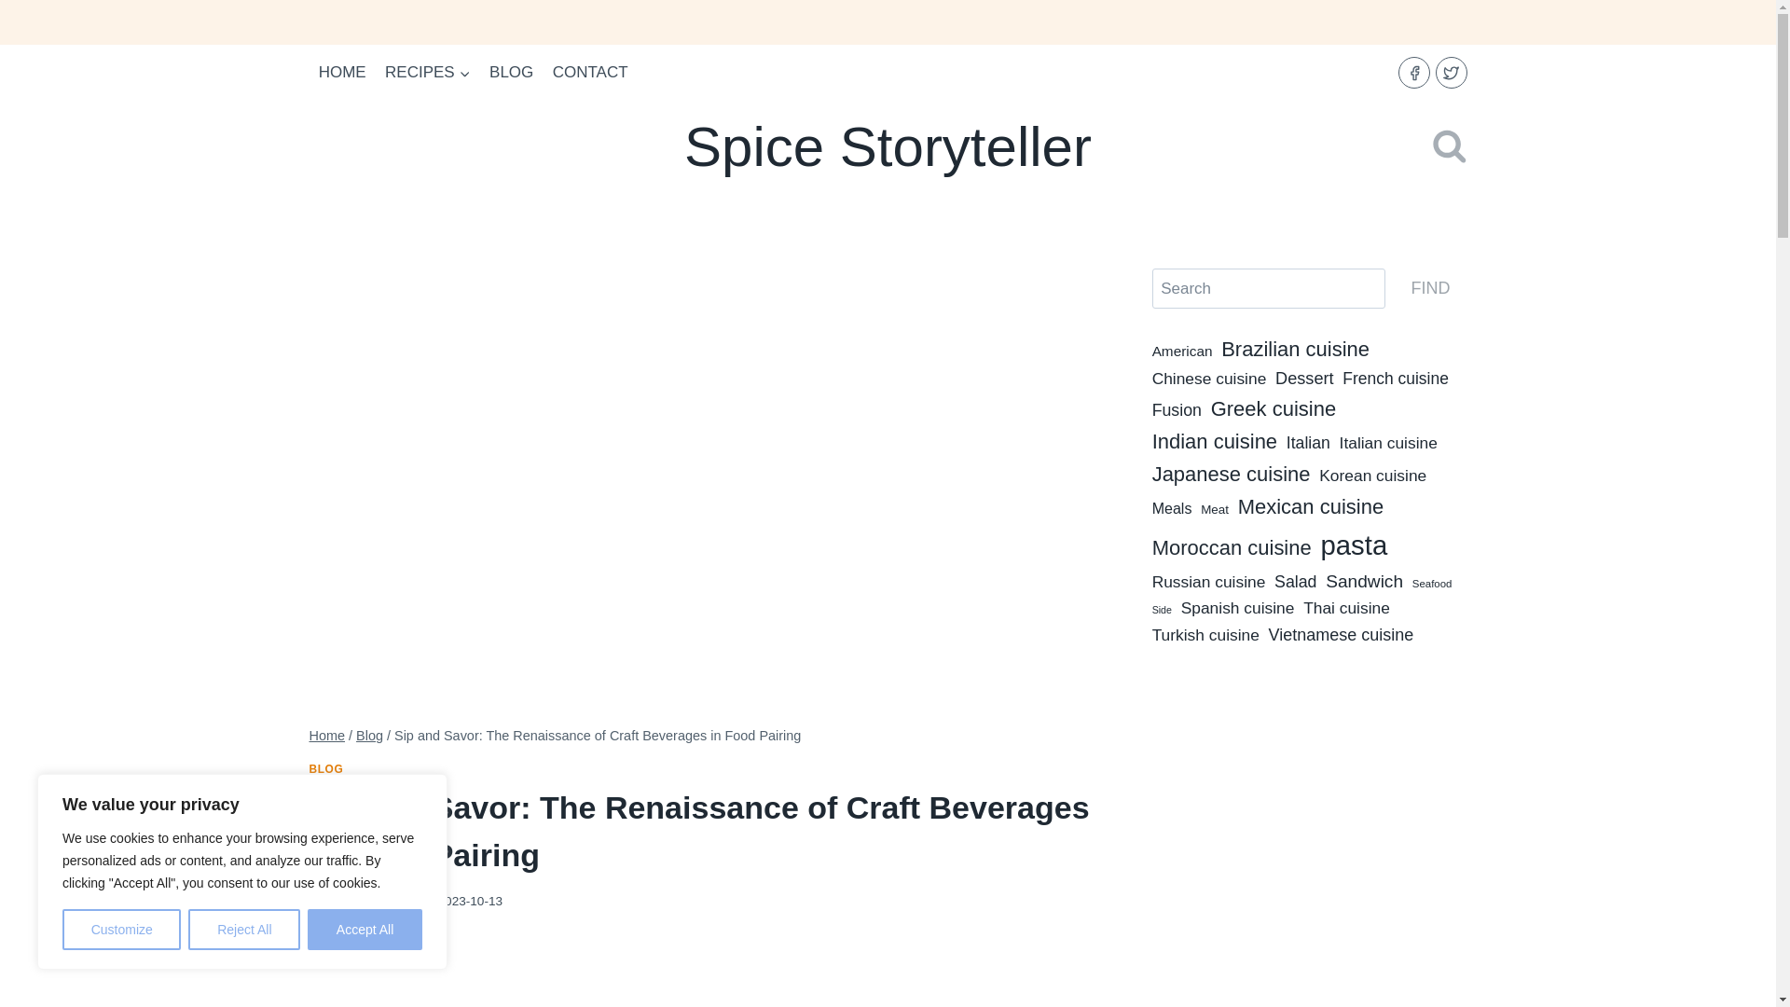  I want to click on Customize, so click(121, 930).